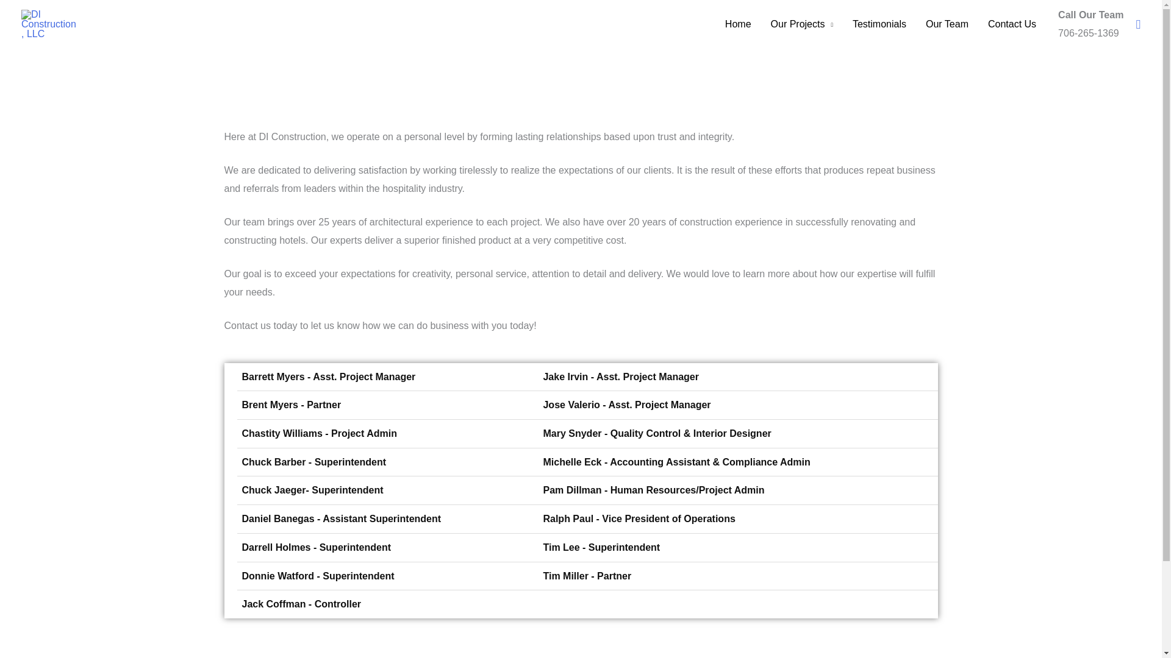 This screenshot has width=1171, height=658. Describe the element at coordinates (947, 24) in the screenshot. I see `Our Team` at that location.